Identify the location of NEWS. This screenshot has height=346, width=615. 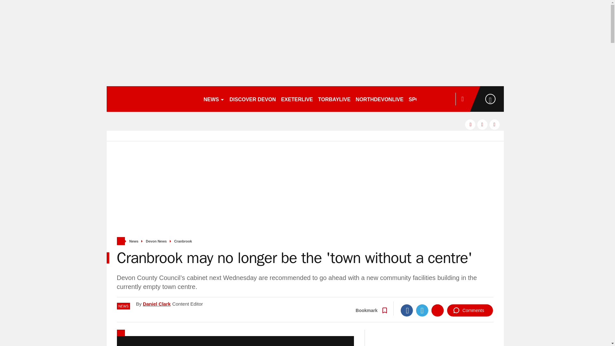
(214, 99).